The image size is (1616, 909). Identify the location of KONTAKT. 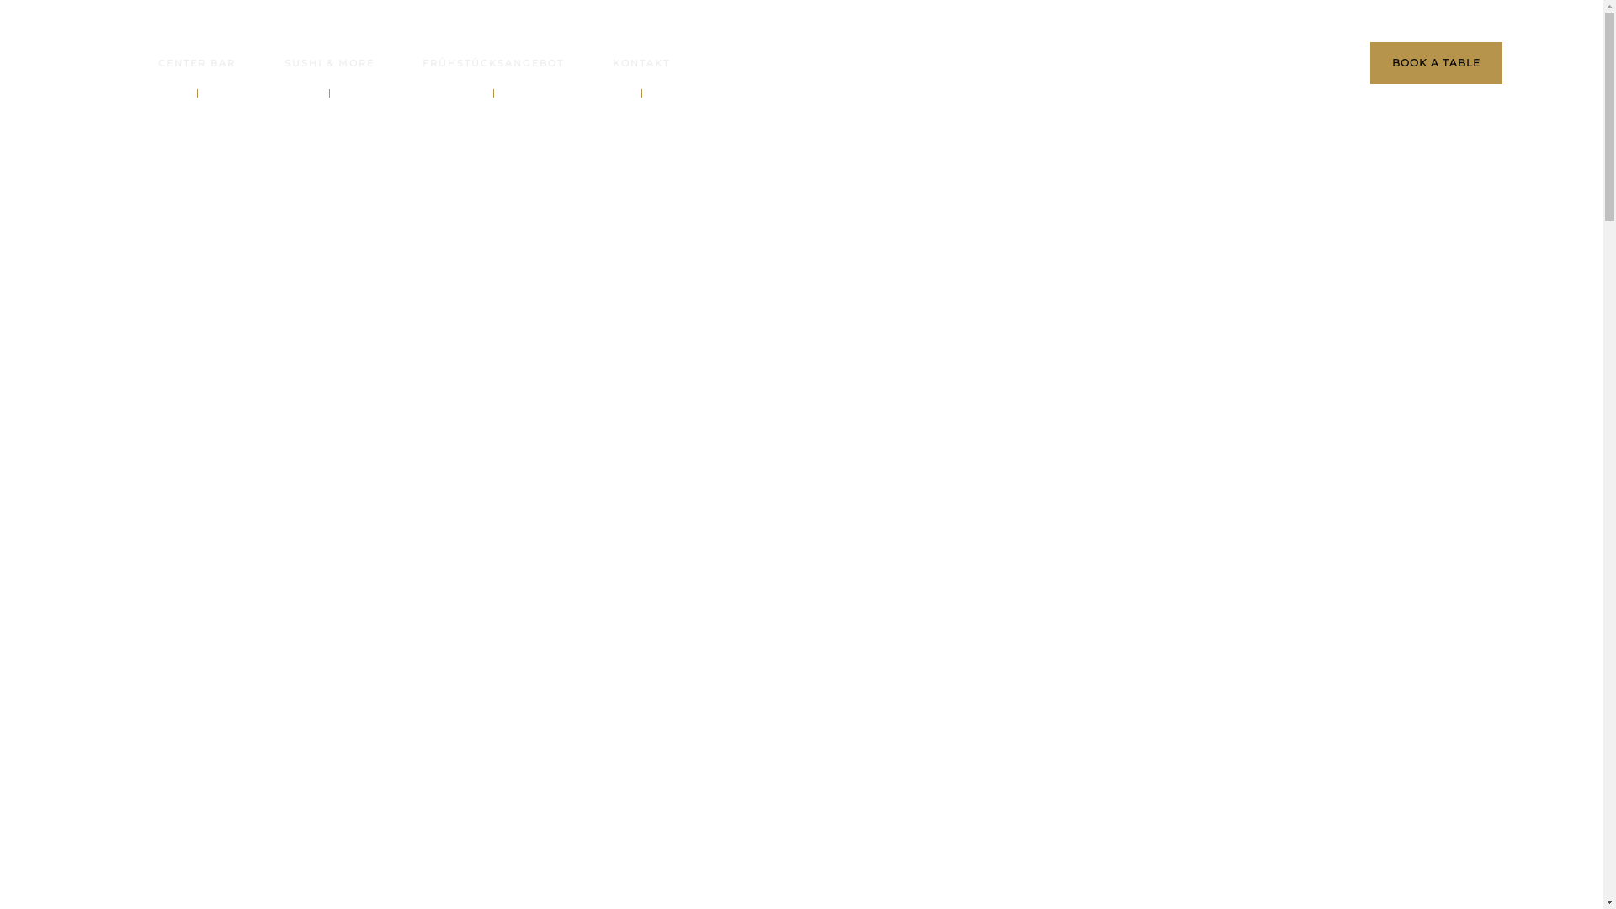
(641, 63).